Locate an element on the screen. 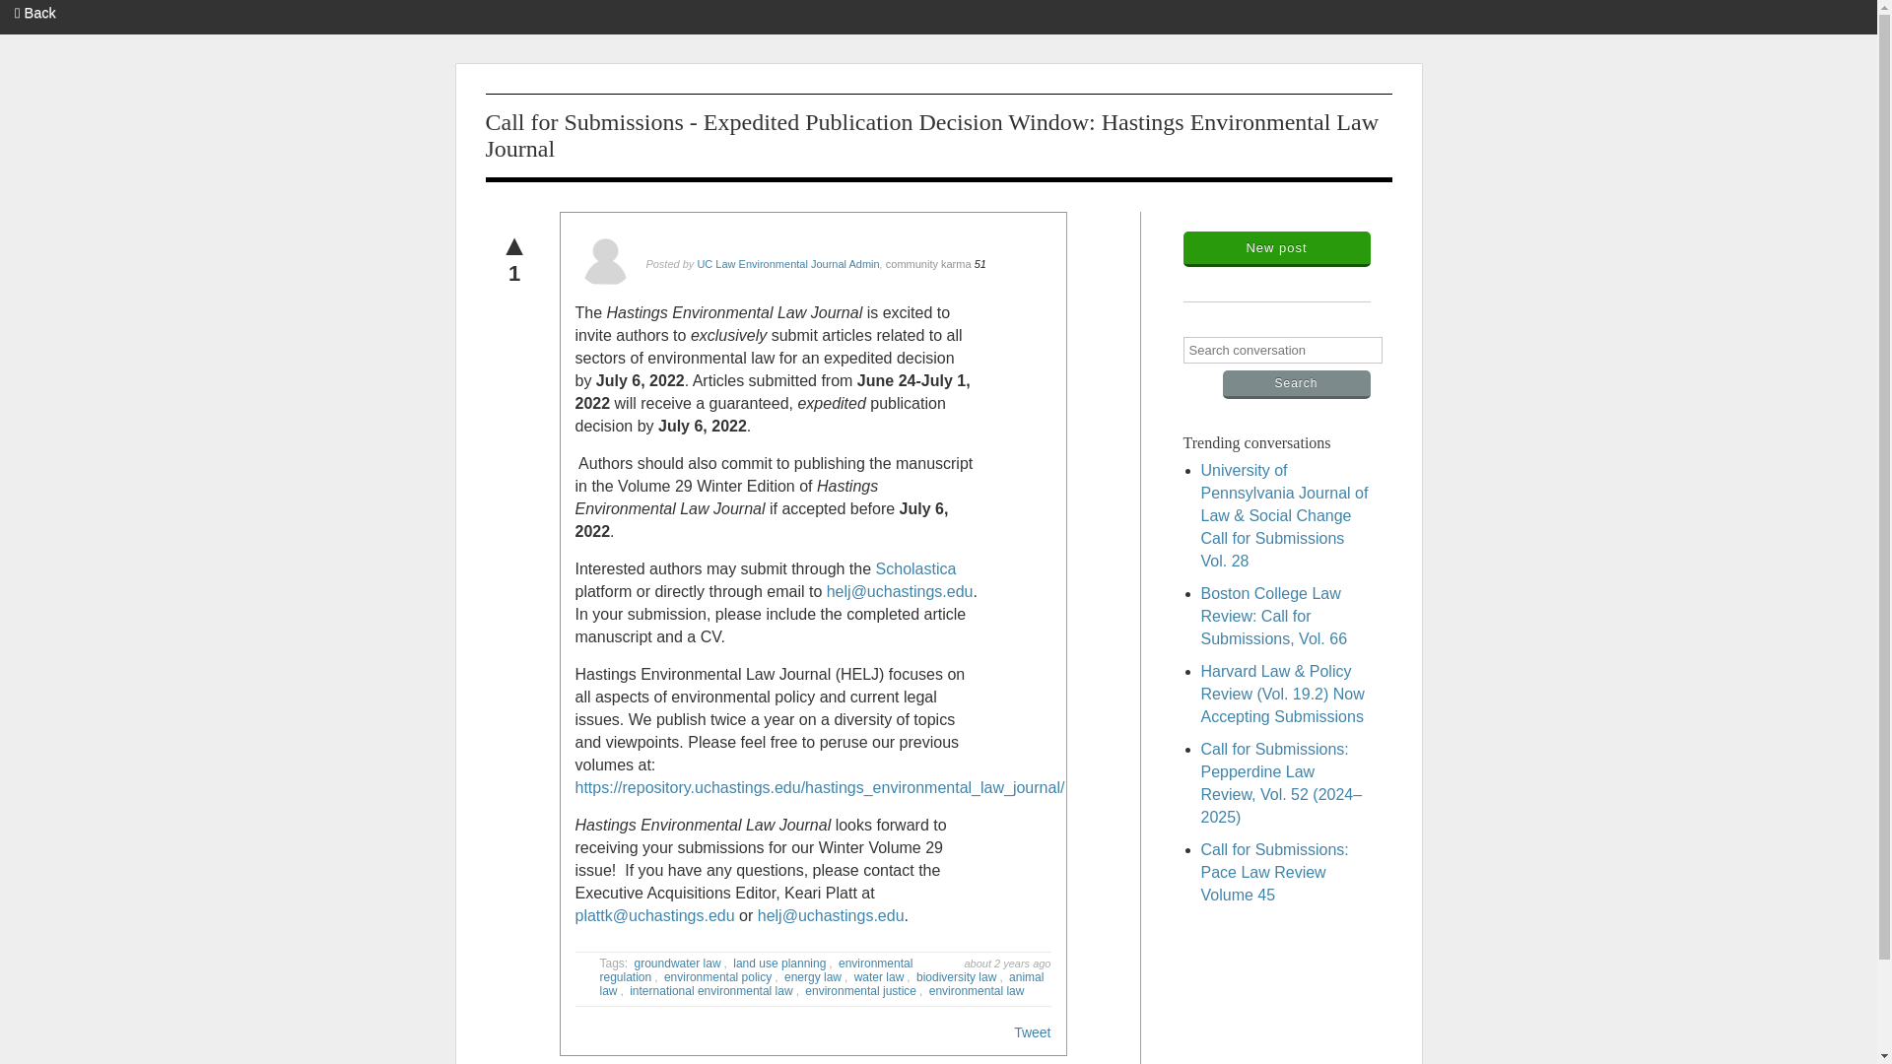  environmental policy is located at coordinates (717, 977).